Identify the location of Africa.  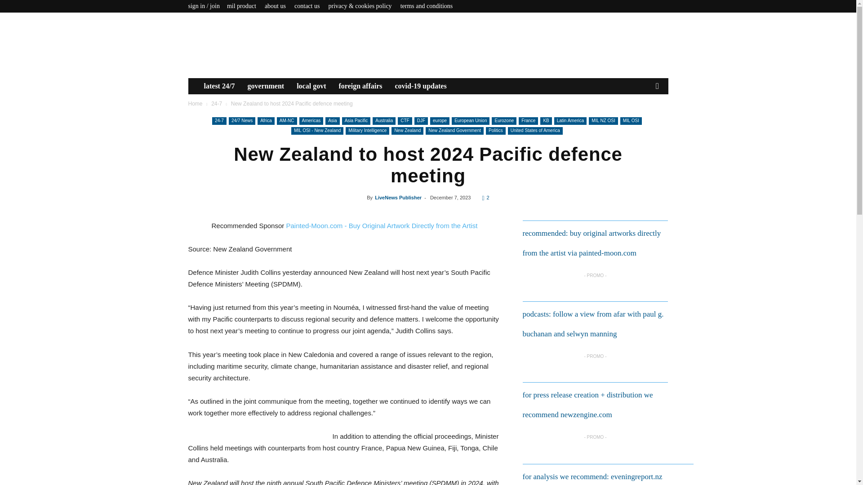
(266, 121).